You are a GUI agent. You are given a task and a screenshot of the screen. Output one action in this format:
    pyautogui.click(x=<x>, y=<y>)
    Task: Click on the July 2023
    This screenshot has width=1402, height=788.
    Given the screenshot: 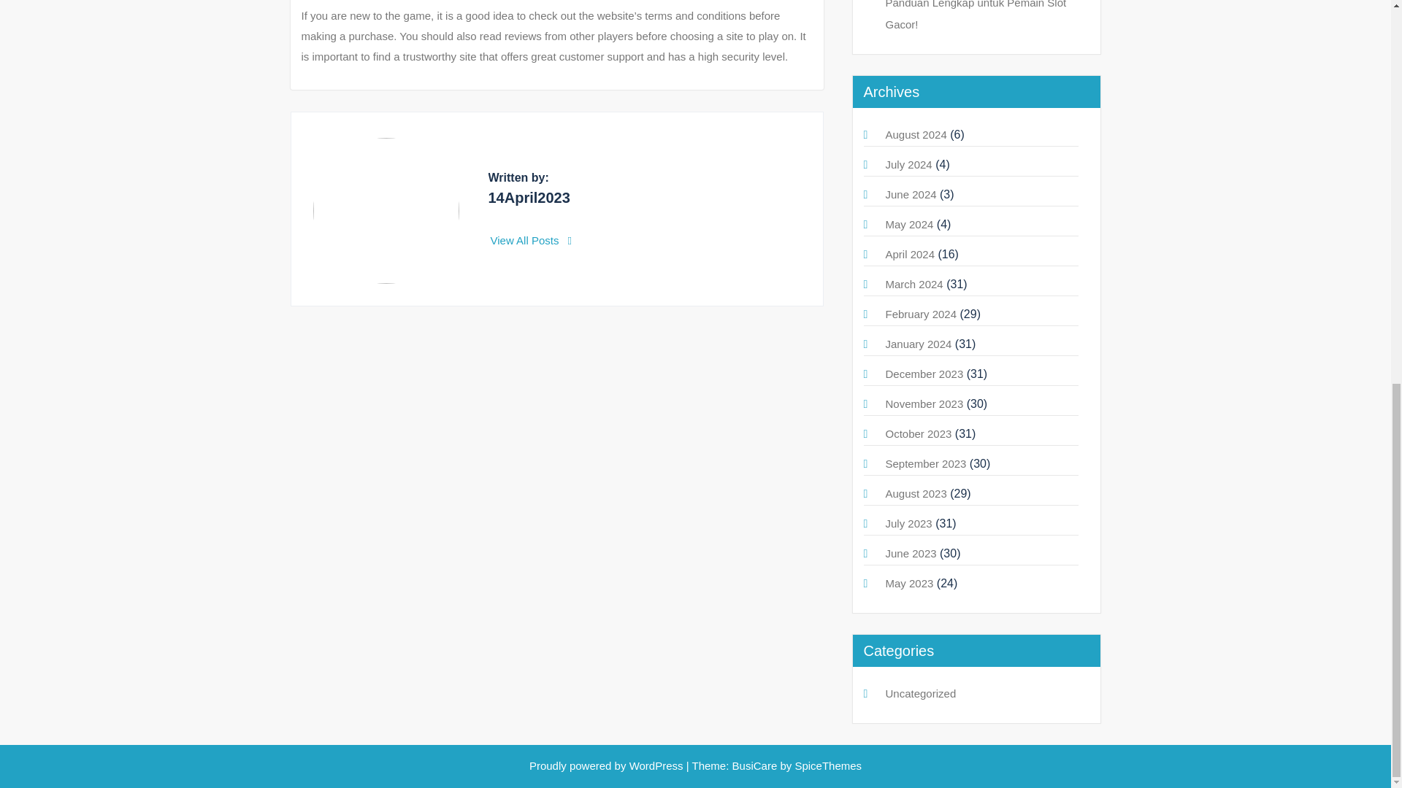 What is the action you would take?
    pyautogui.click(x=908, y=522)
    